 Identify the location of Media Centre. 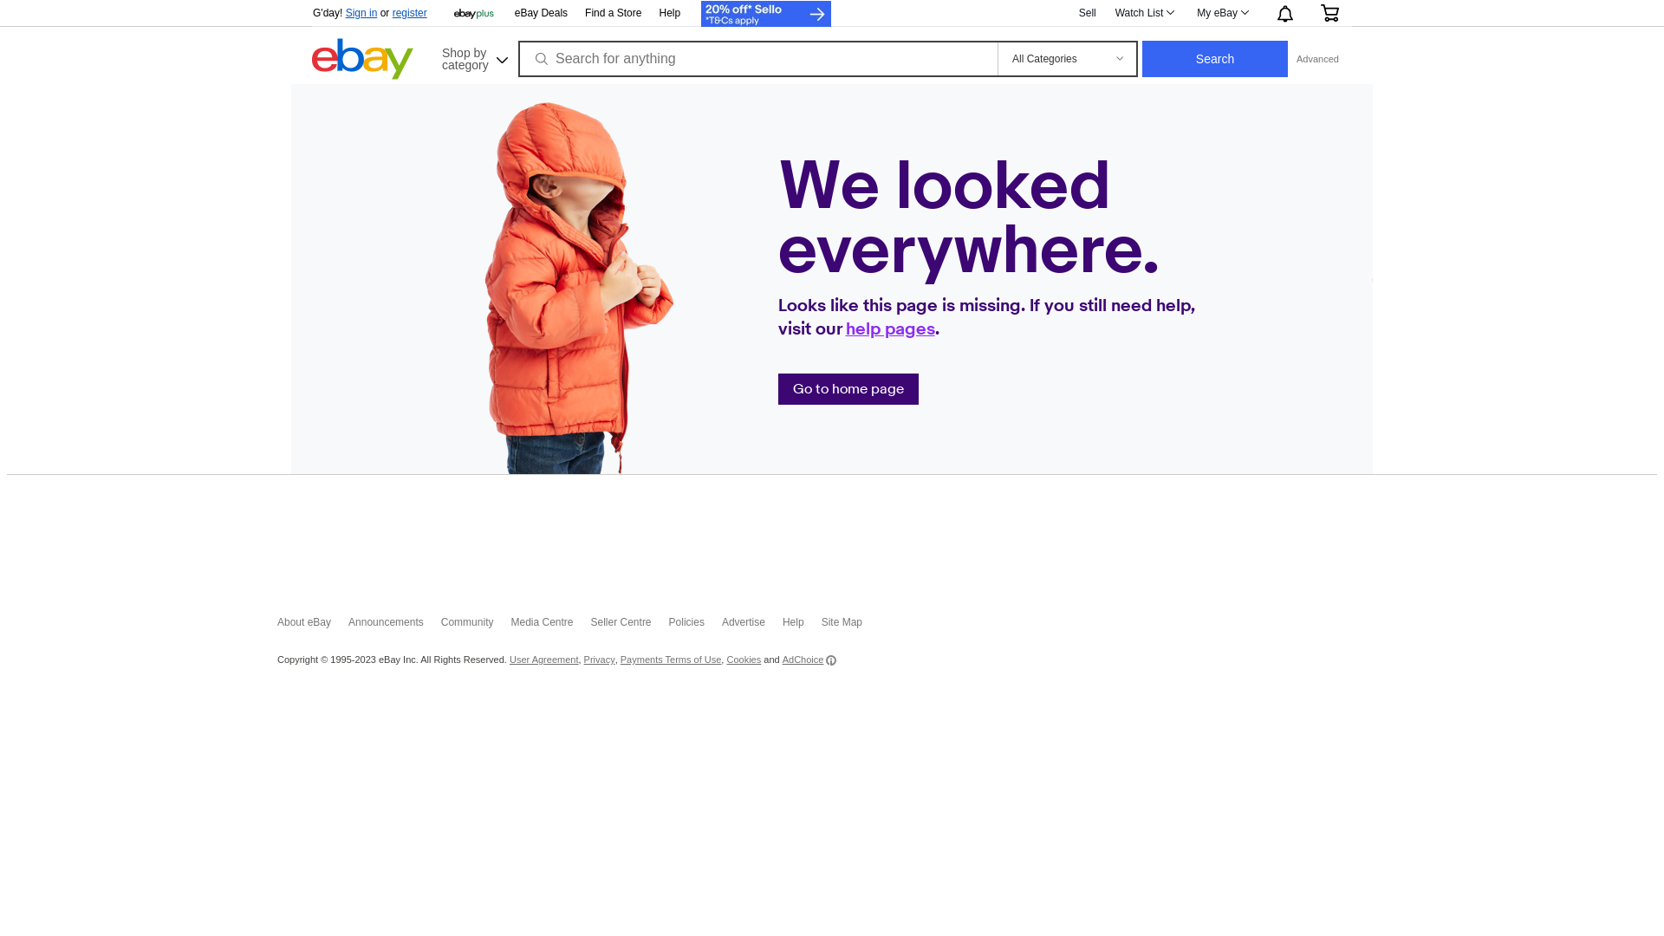
(550, 627).